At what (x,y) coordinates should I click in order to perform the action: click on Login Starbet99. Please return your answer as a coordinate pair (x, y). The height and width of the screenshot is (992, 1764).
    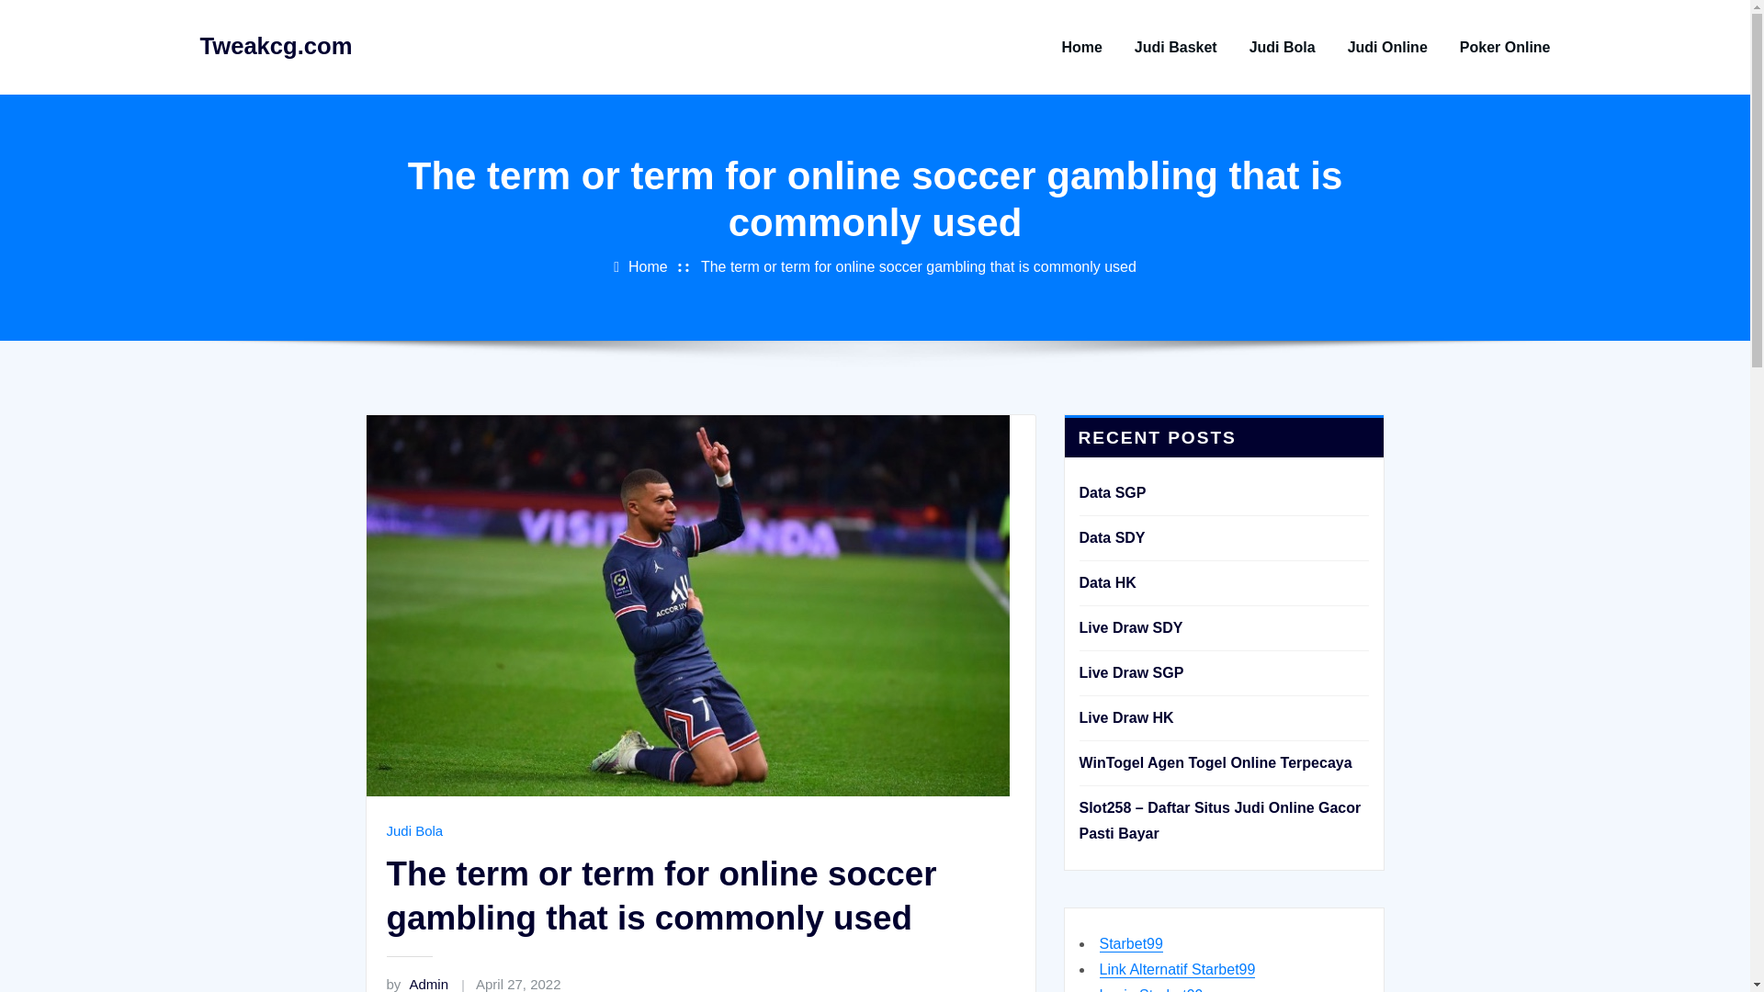
    Looking at the image, I should click on (1150, 989).